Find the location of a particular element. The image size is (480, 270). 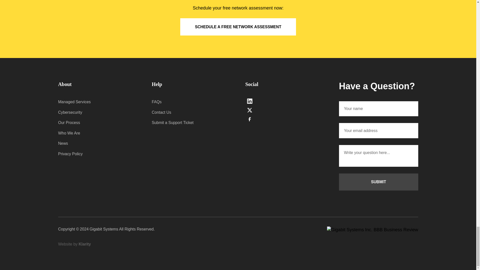

Submit is located at coordinates (378, 182).